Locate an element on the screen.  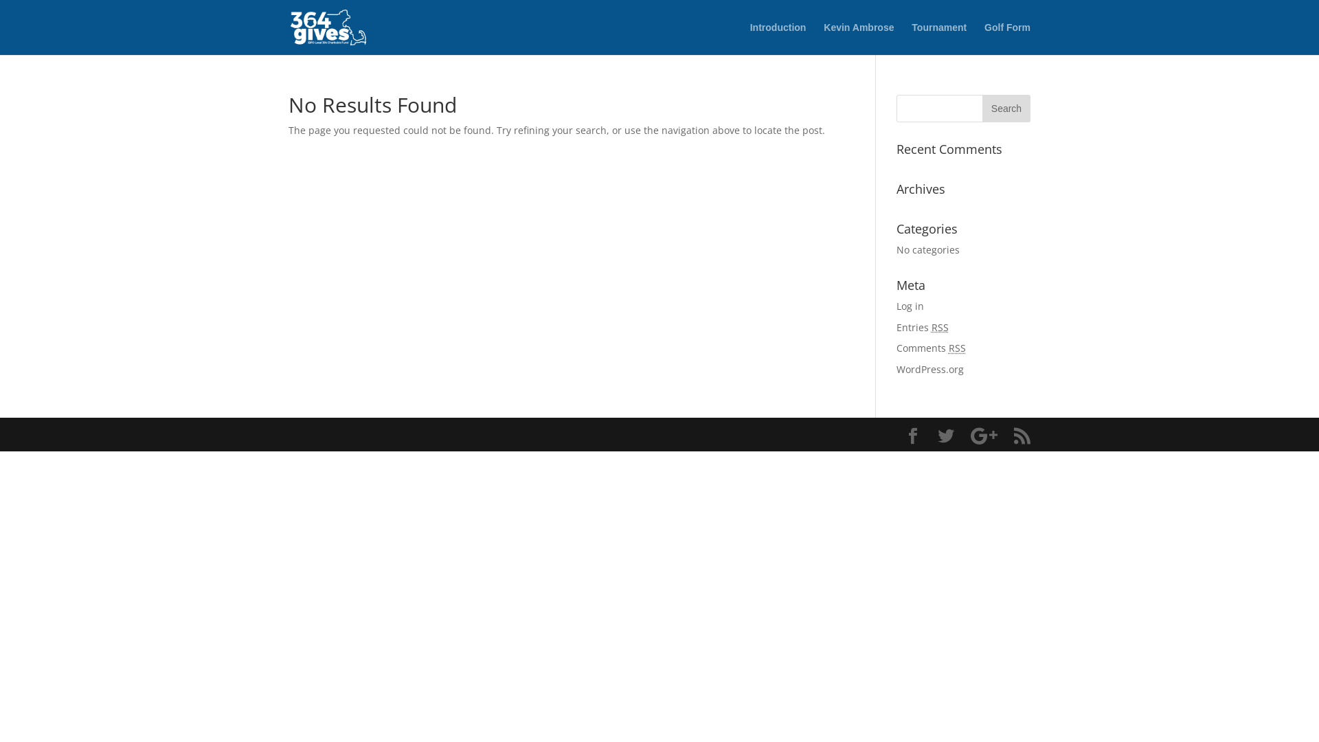
WordPress.org is located at coordinates (930, 370).